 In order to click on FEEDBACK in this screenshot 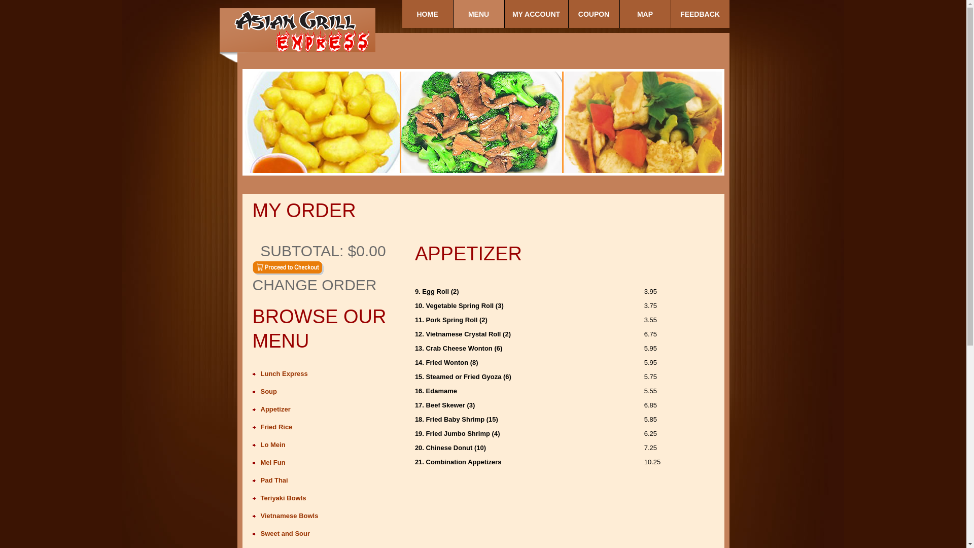, I will do `click(700, 14)`.